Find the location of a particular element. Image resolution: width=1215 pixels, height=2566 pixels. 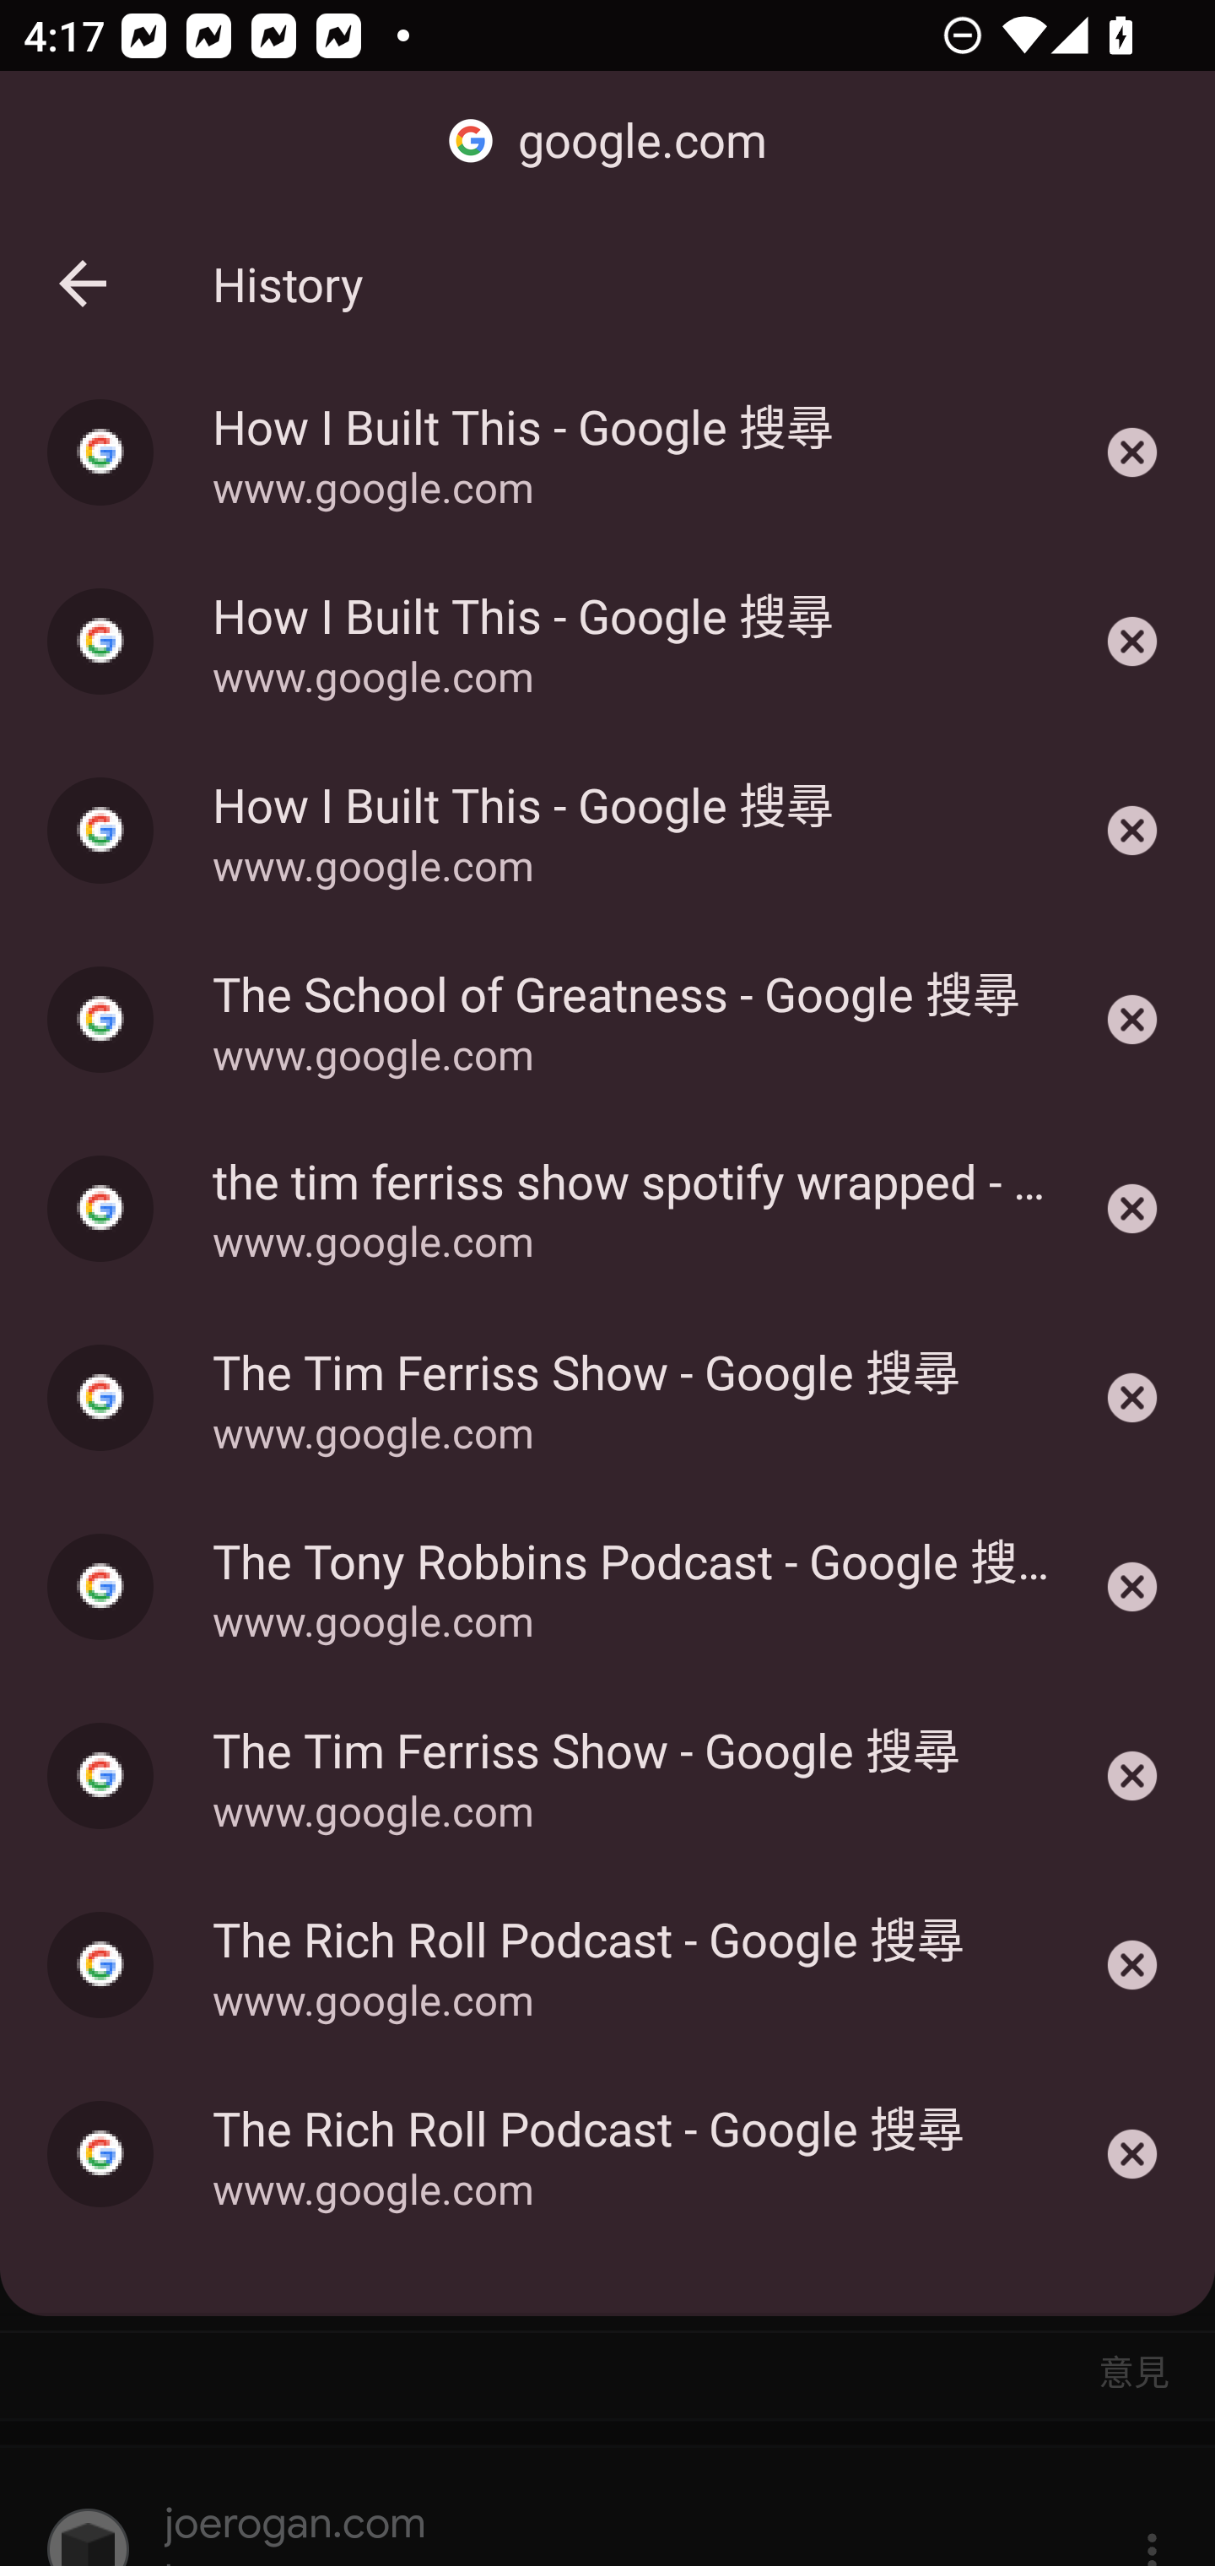

How I Built This - Google 搜尋 Remove is located at coordinates (1132, 831).